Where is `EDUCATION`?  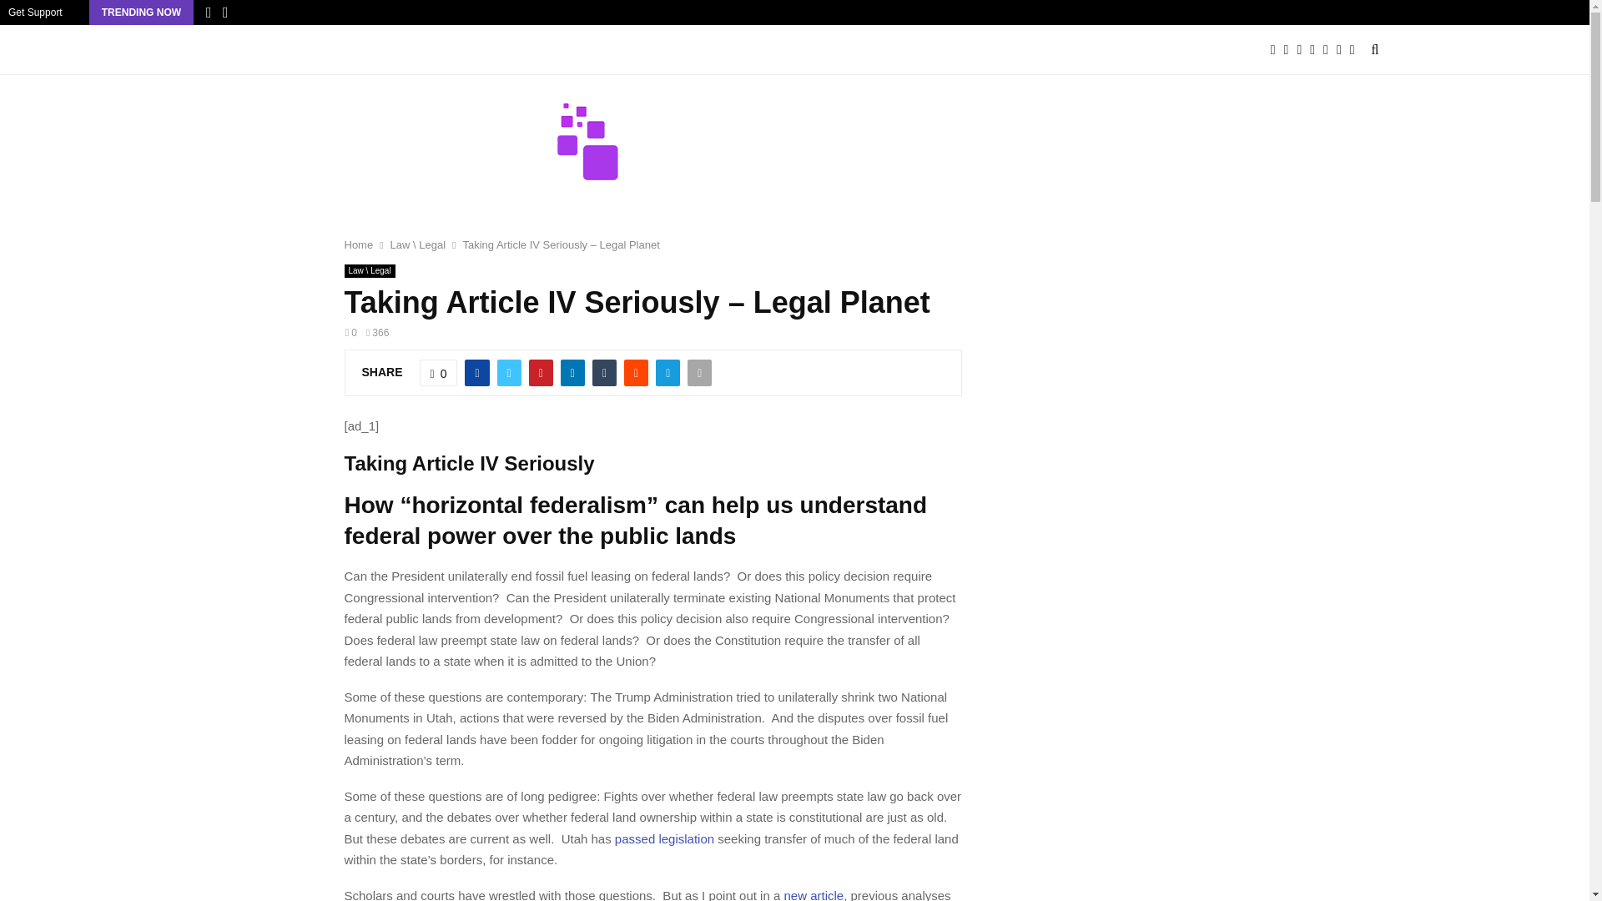 EDUCATION is located at coordinates (431, 50).